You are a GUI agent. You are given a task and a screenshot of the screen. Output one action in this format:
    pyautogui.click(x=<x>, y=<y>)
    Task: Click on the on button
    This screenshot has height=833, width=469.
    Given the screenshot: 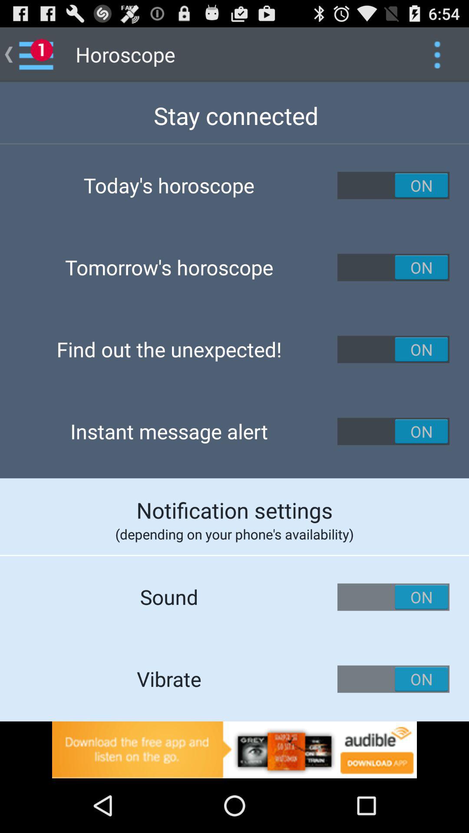 What is the action you would take?
    pyautogui.click(x=393, y=679)
    